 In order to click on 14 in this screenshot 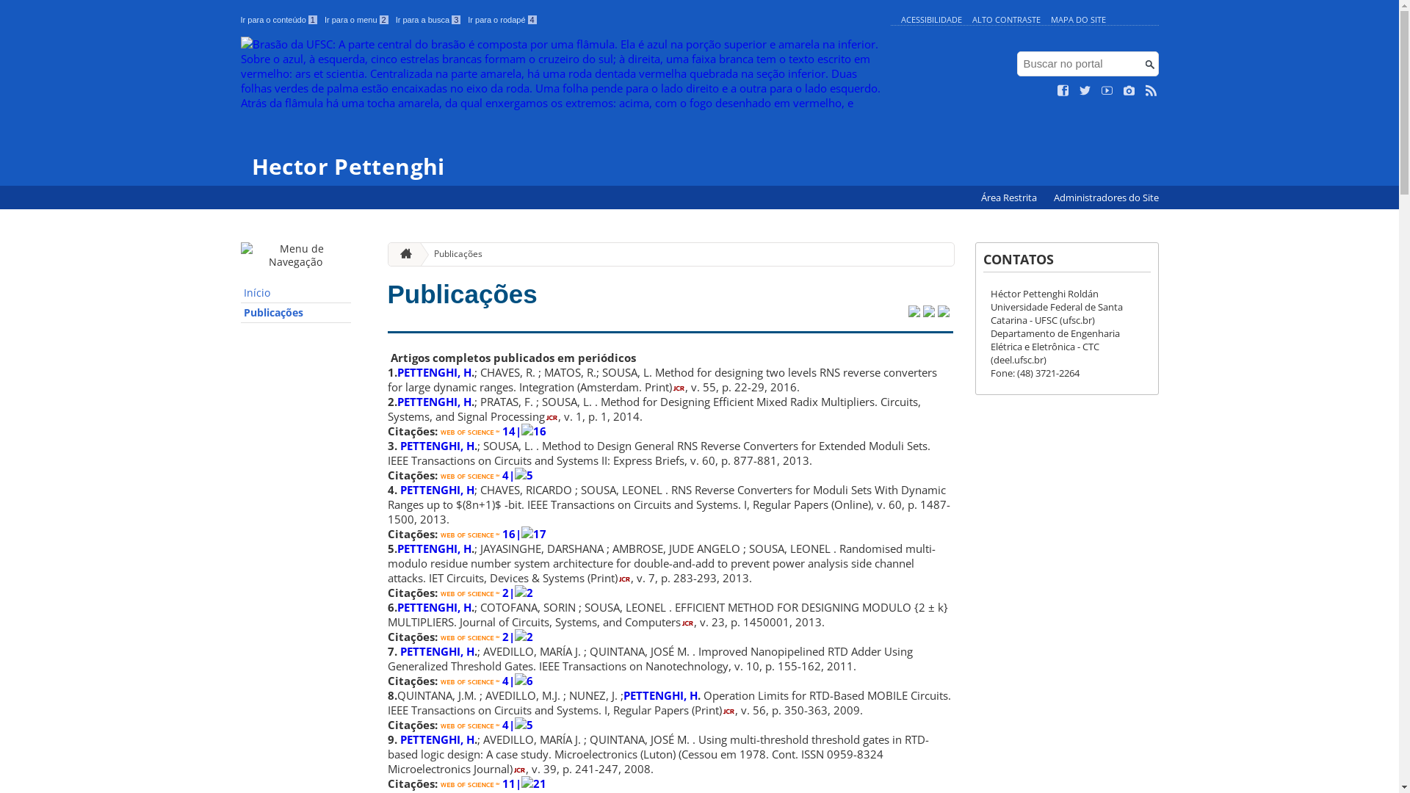, I will do `click(477, 431)`.